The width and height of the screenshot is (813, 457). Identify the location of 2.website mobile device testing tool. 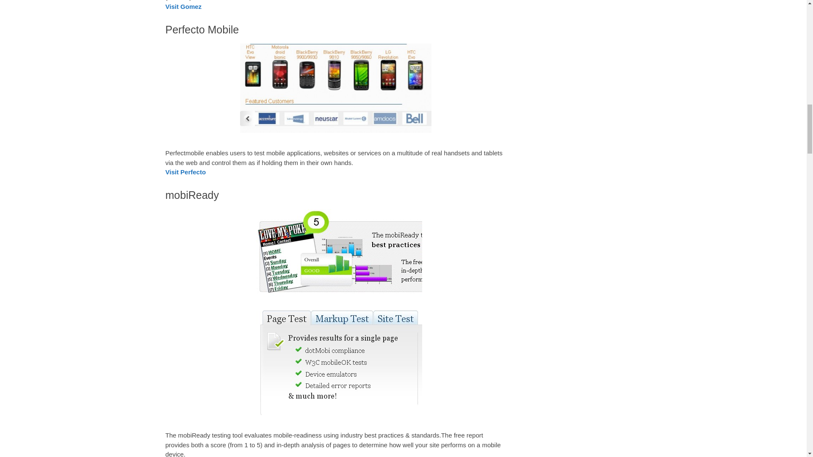
(335, 88).